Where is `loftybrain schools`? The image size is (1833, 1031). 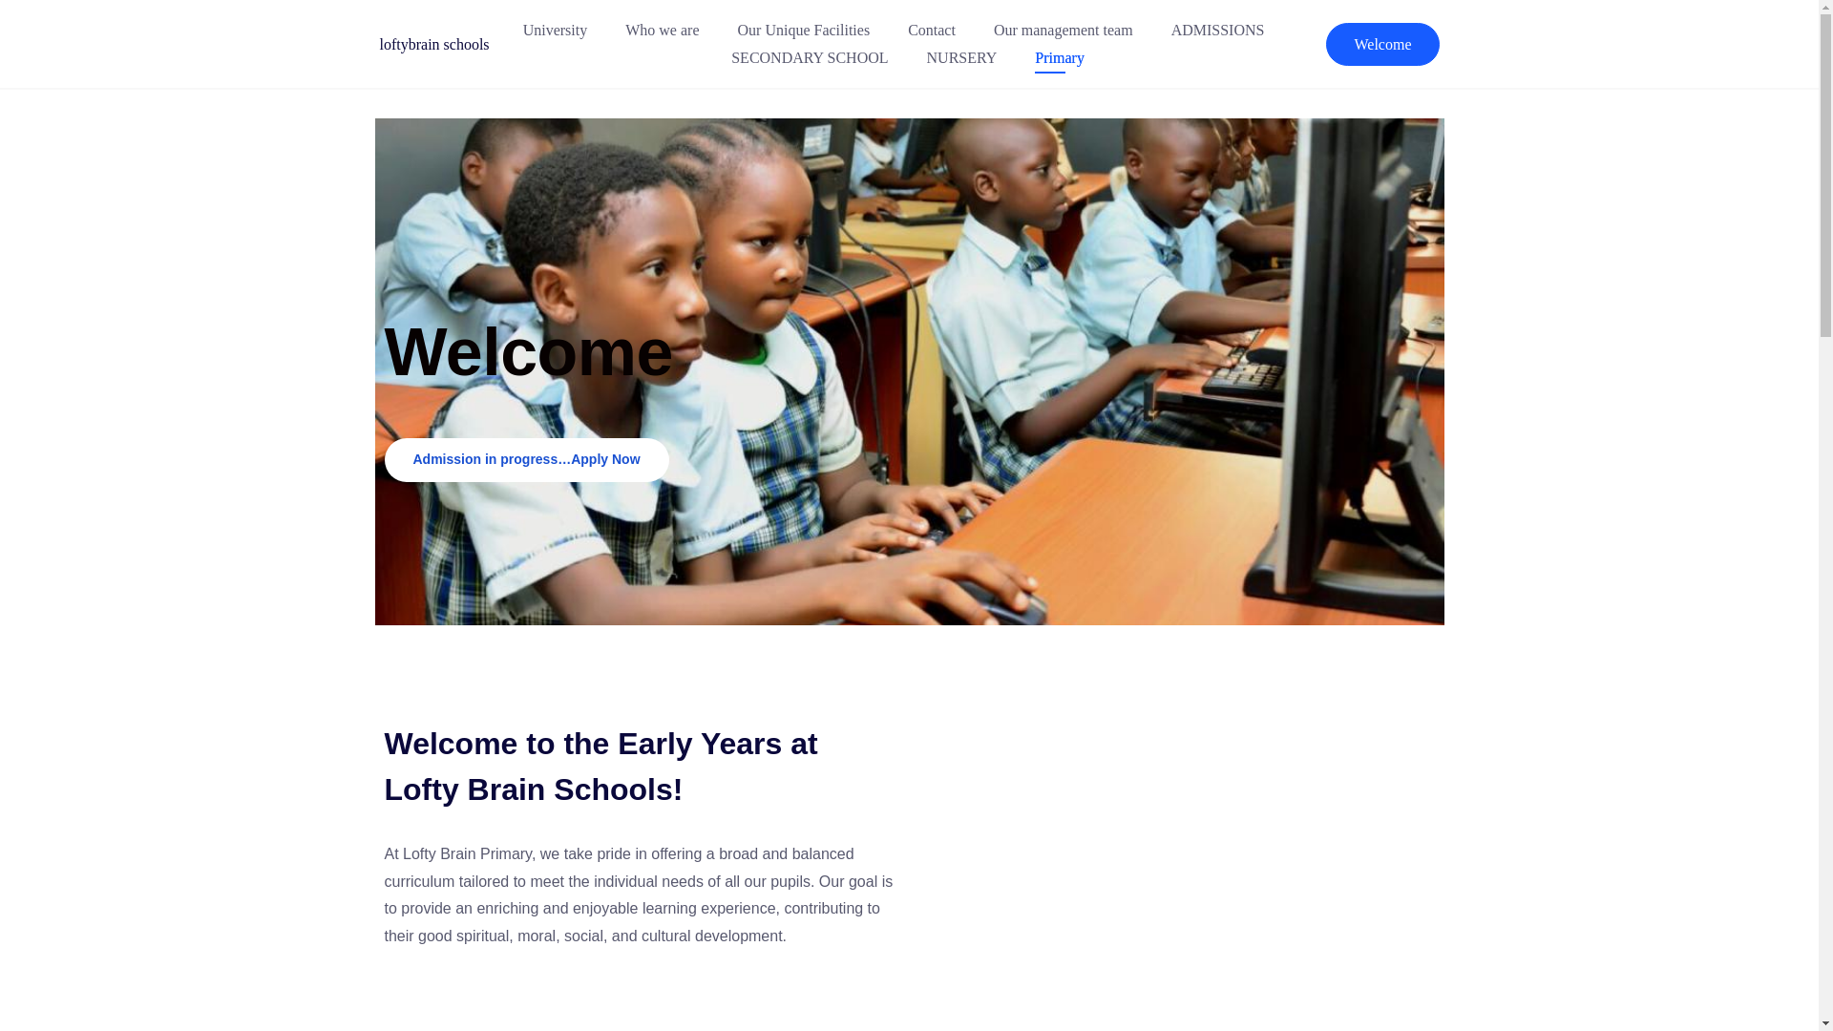
loftybrain schools is located at coordinates (433, 44).